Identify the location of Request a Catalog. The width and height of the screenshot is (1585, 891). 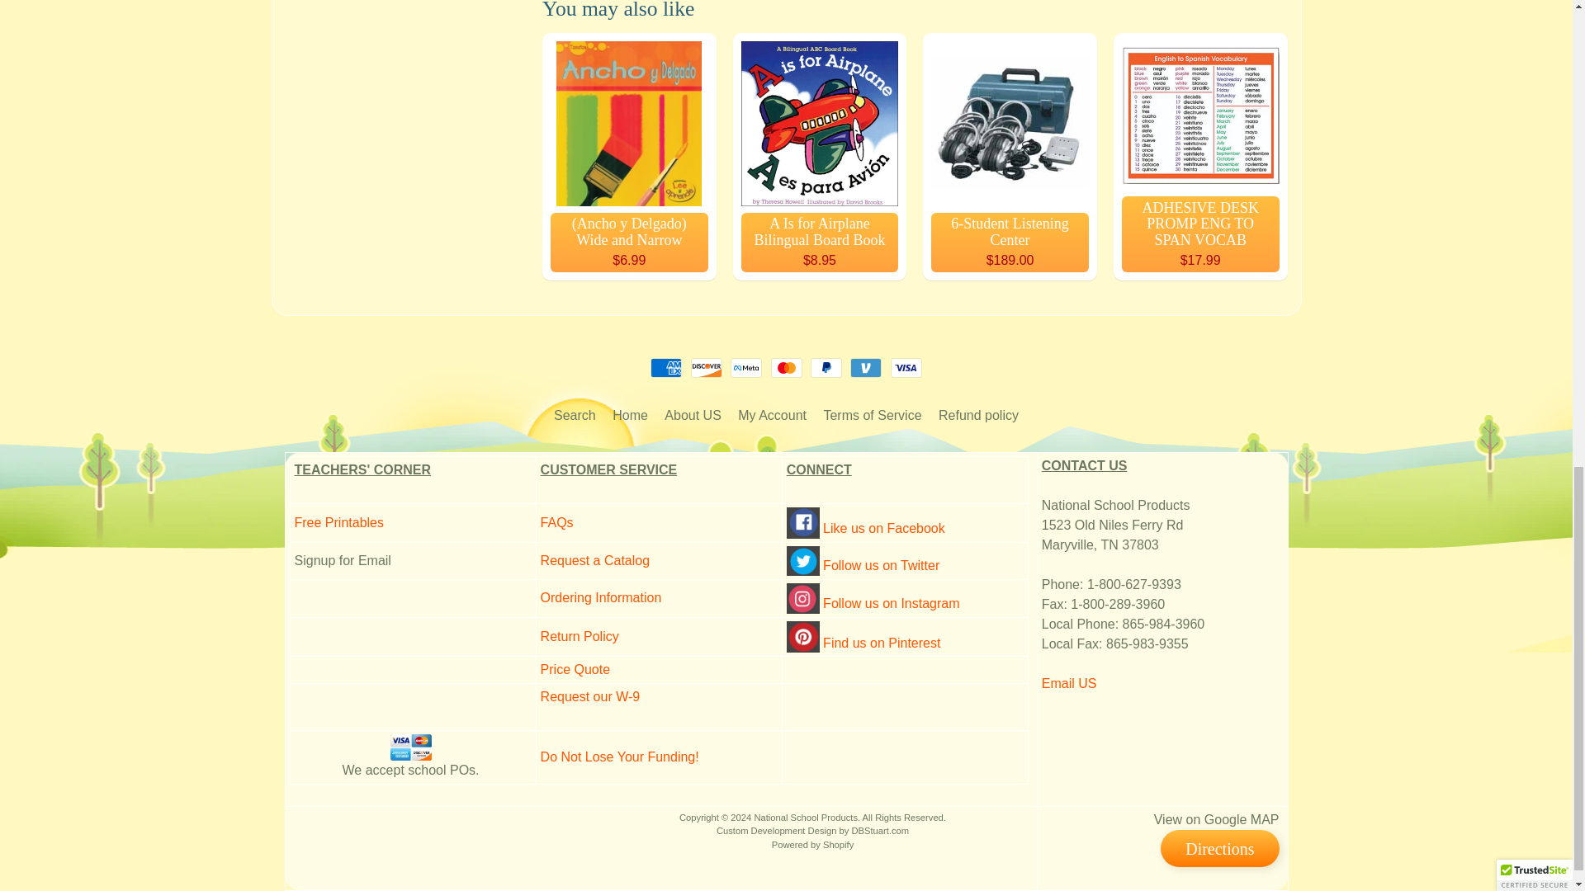
(594, 559).